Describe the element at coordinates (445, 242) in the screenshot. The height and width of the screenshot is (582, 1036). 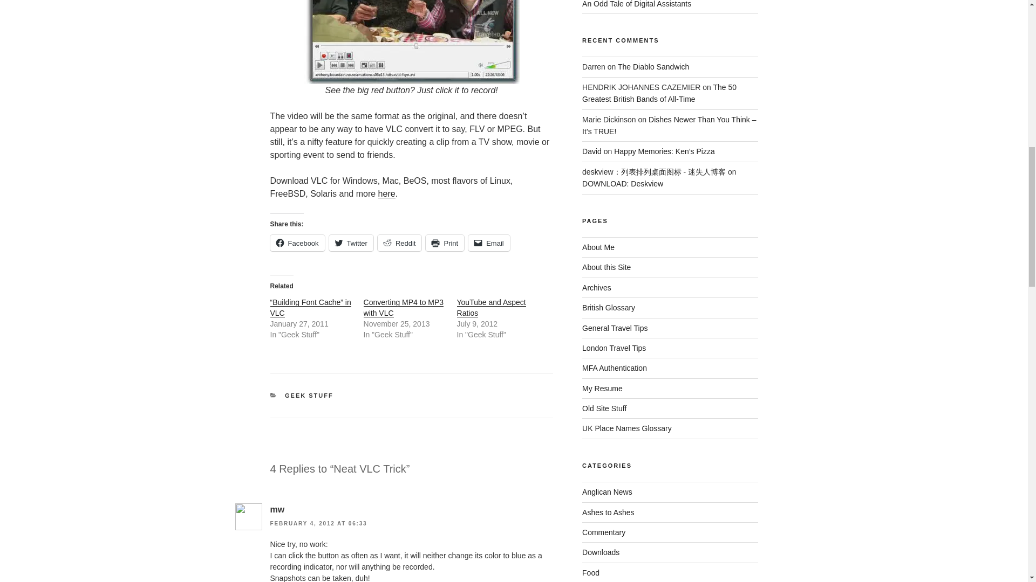
I see `Print` at that location.